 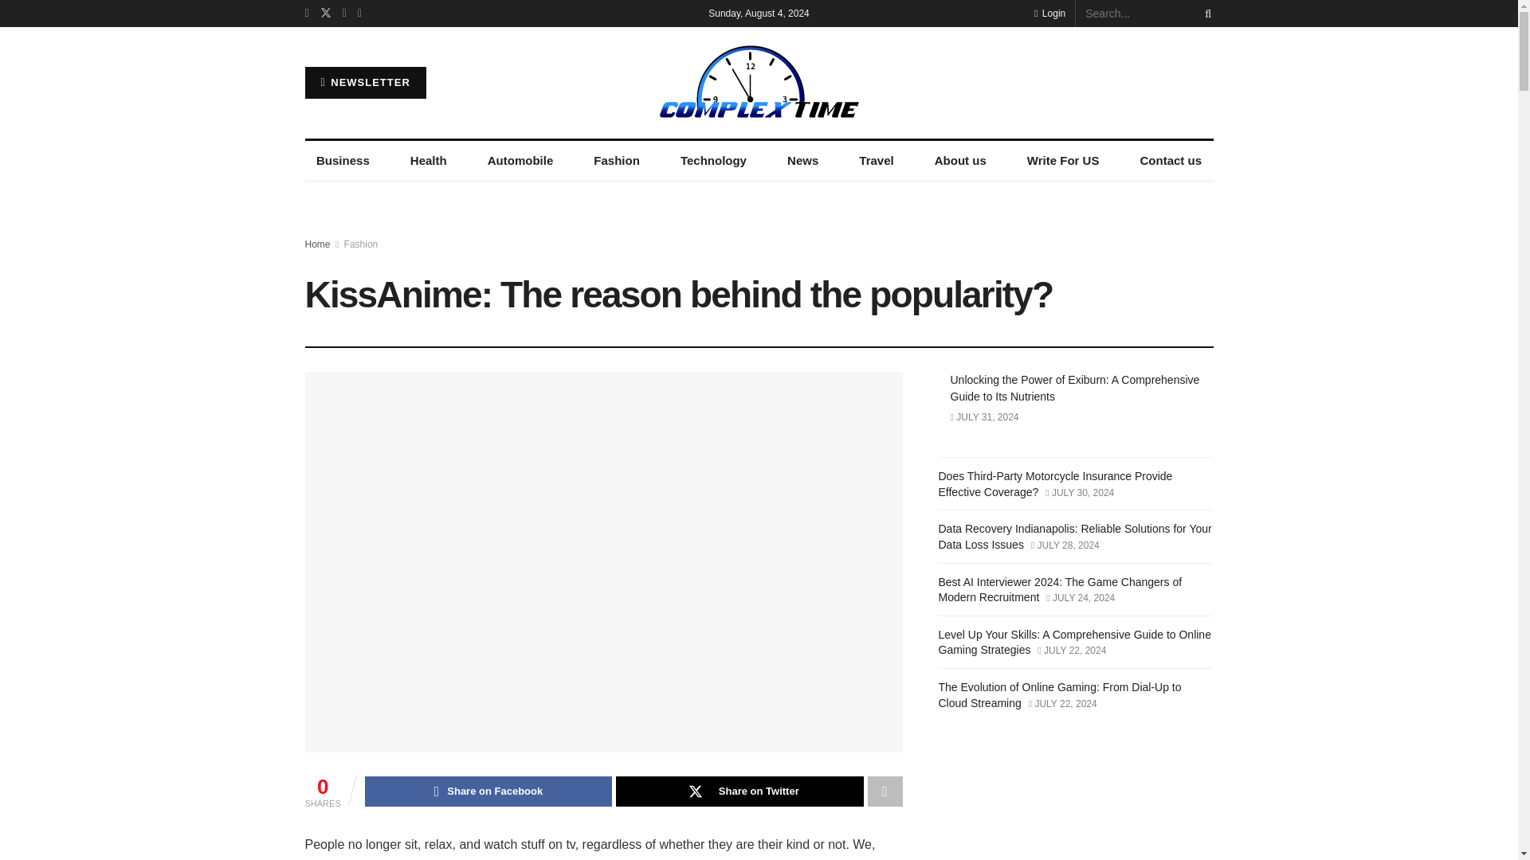 I want to click on About us, so click(x=959, y=161).